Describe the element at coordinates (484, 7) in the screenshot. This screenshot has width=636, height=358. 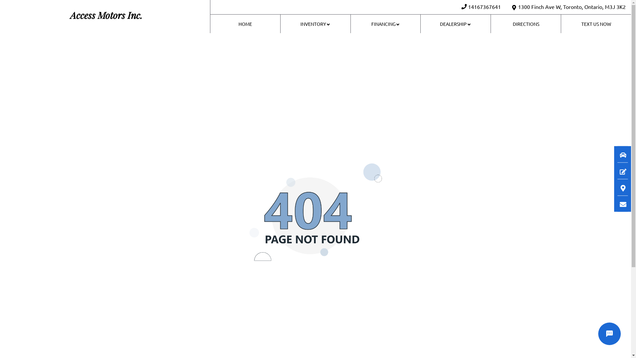
I see `14167367641` at that location.